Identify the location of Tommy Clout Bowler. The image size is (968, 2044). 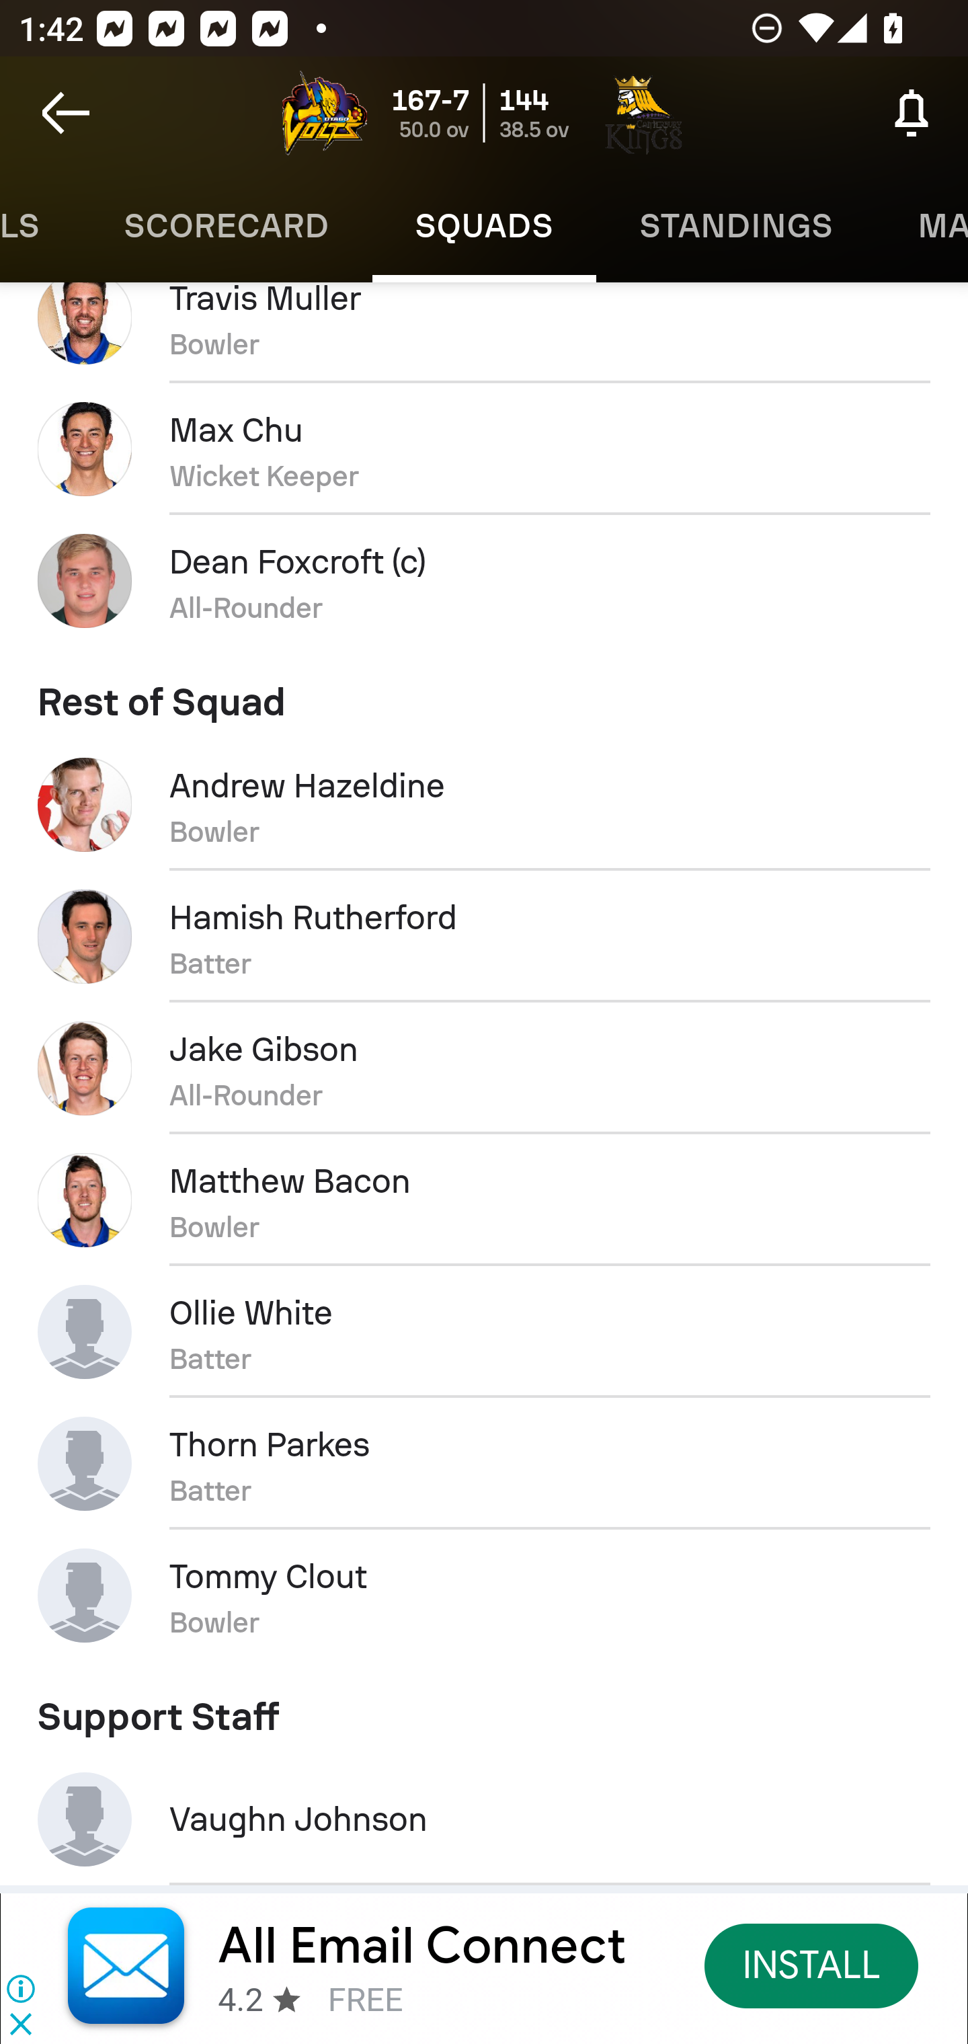
(484, 1595).